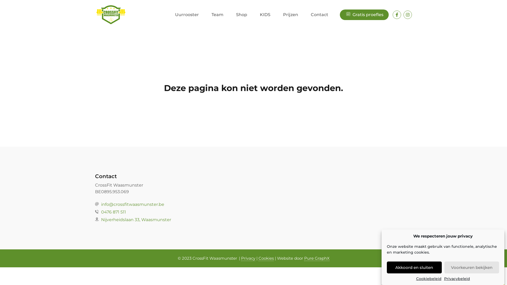  Describe the element at coordinates (248, 258) in the screenshot. I see `Privacy` at that location.